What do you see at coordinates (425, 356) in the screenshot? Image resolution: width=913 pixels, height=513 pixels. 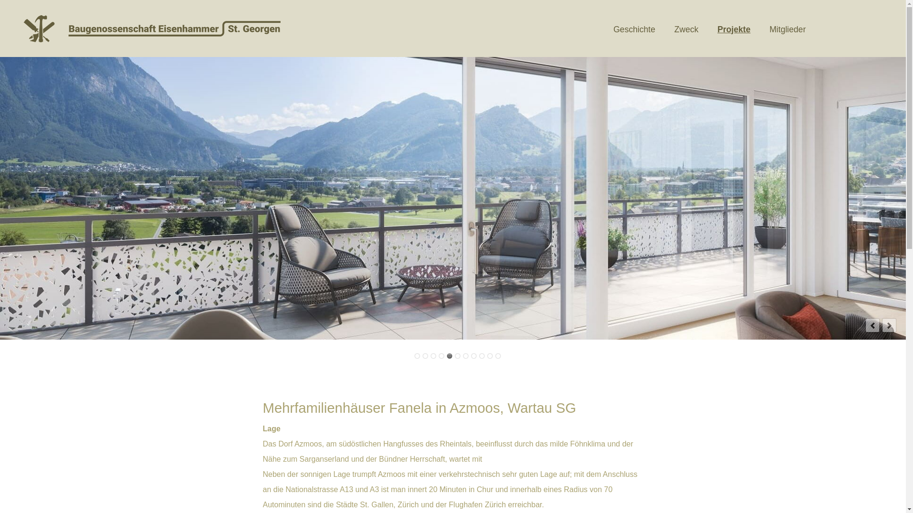 I see `2` at bounding box center [425, 356].